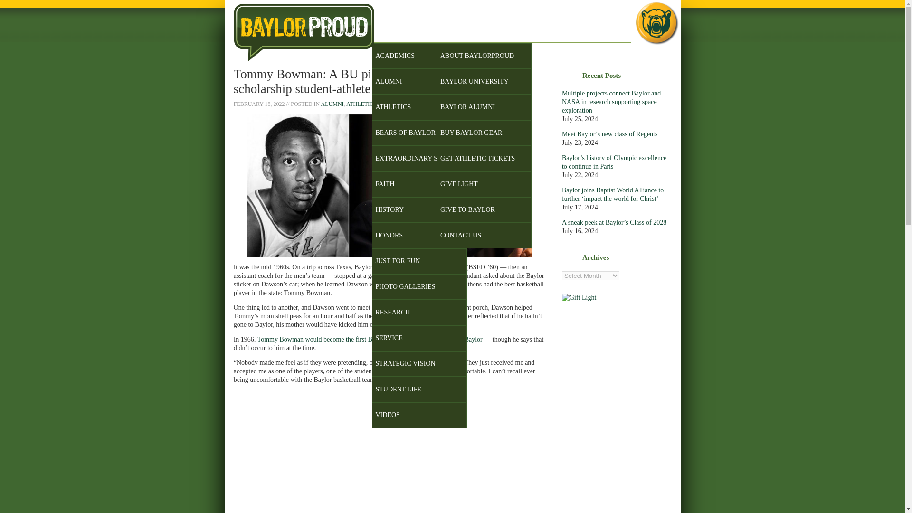  Describe the element at coordinates (418, 312) in the screenshot. I see `RESEARCH` at that location.